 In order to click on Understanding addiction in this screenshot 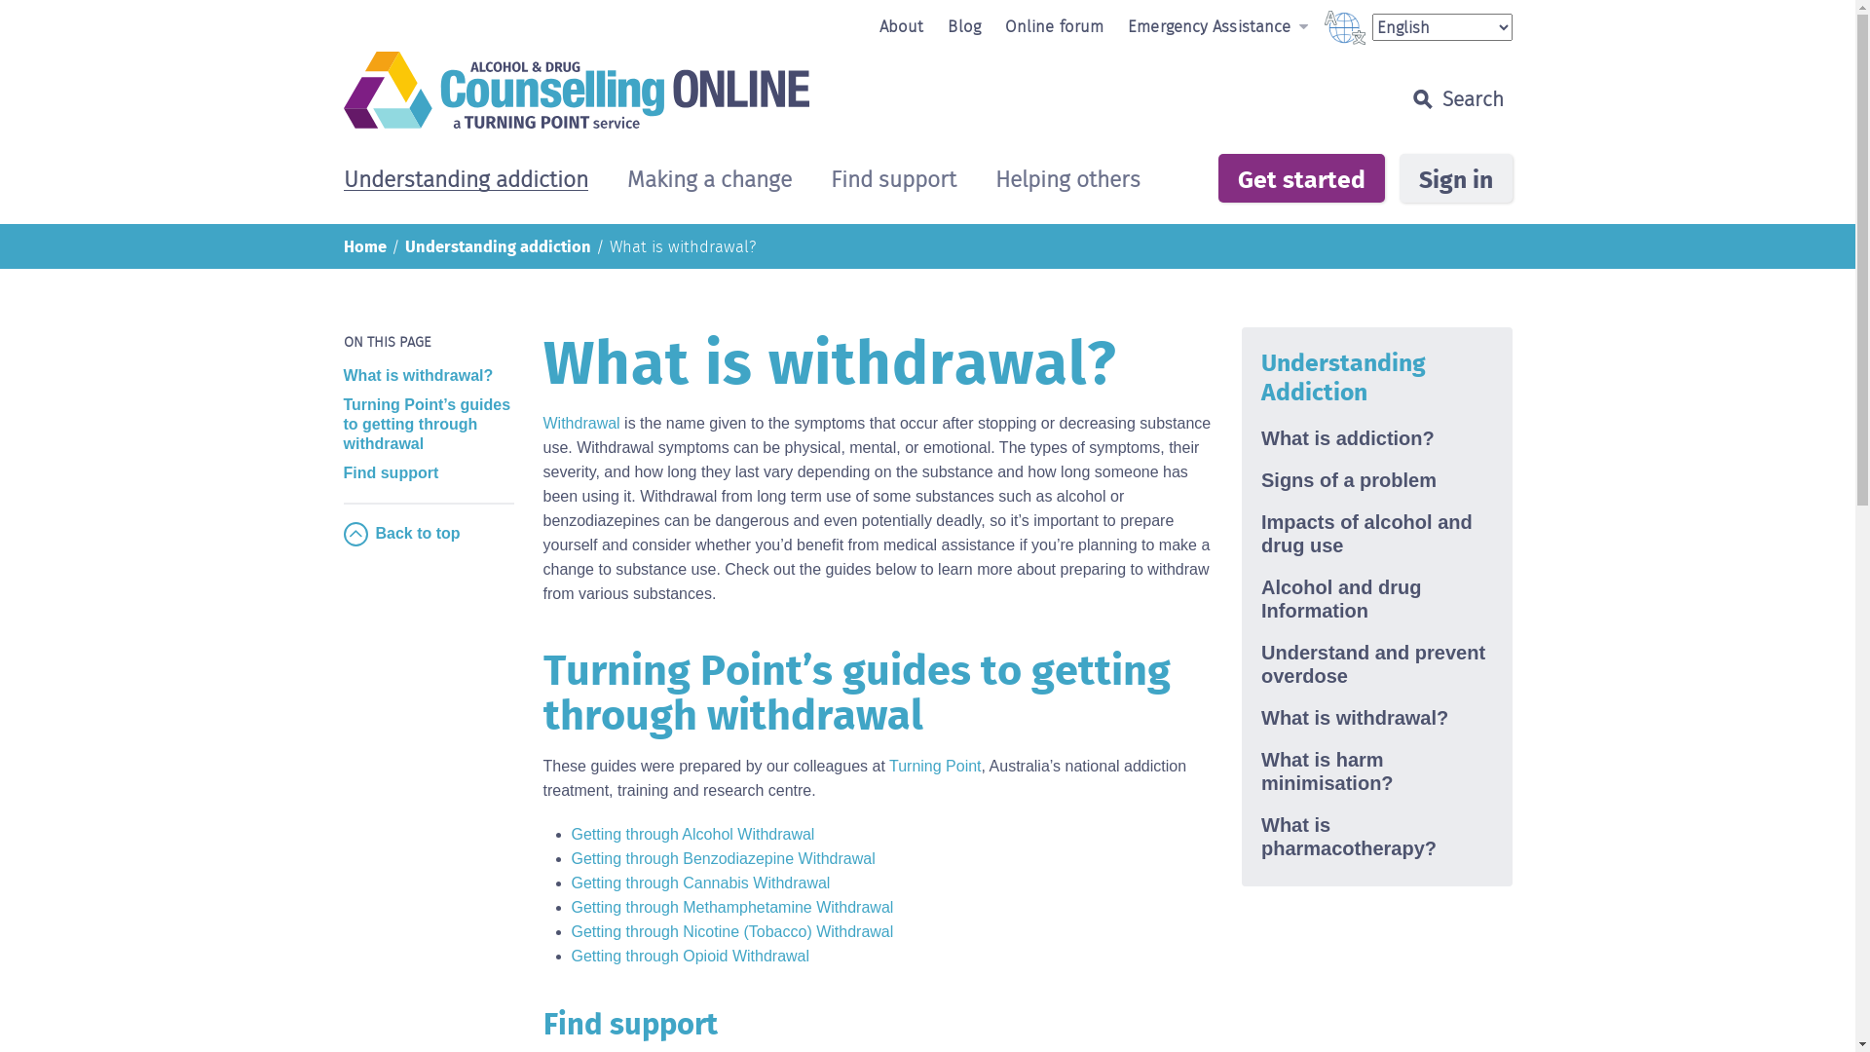, I will do `click(466, 181)`.